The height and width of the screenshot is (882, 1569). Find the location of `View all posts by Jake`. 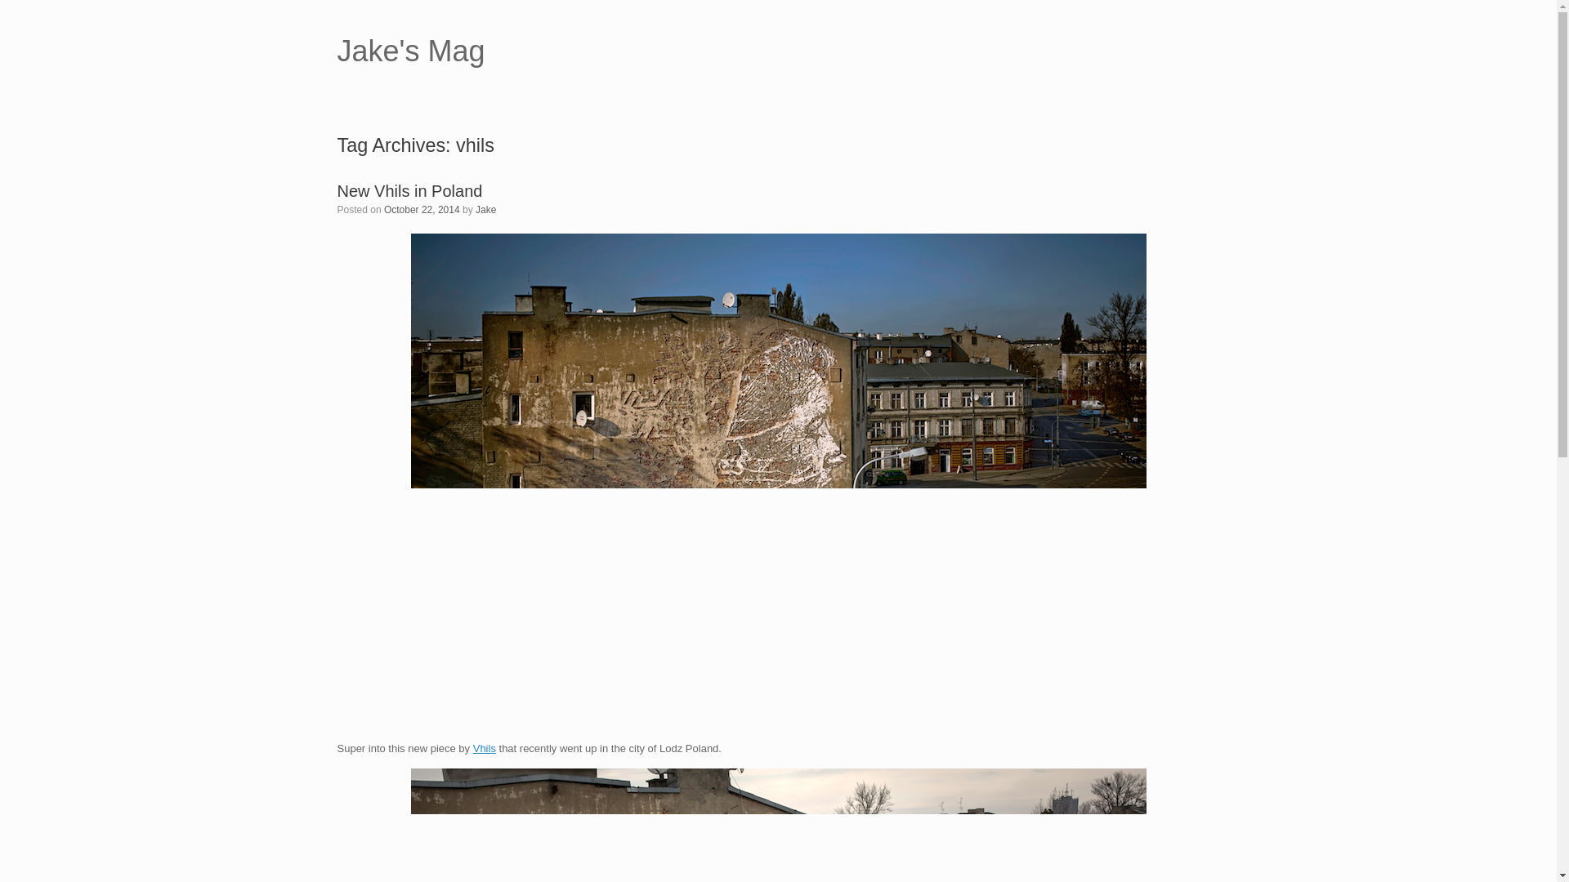

View all posts by Jake is located at coordinates (485, 209).